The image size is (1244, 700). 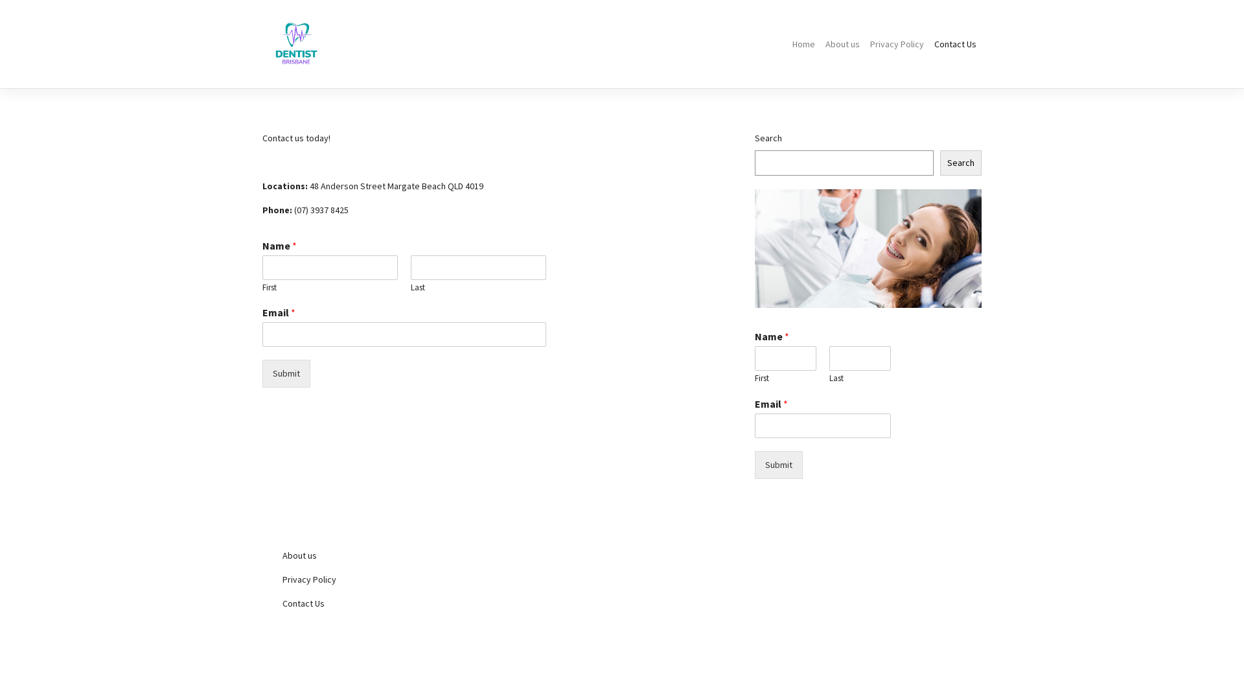 What do you see at coordinates (955, 44) in the screenshot?
I see `Contact Us` at bounding box center [955, 44].